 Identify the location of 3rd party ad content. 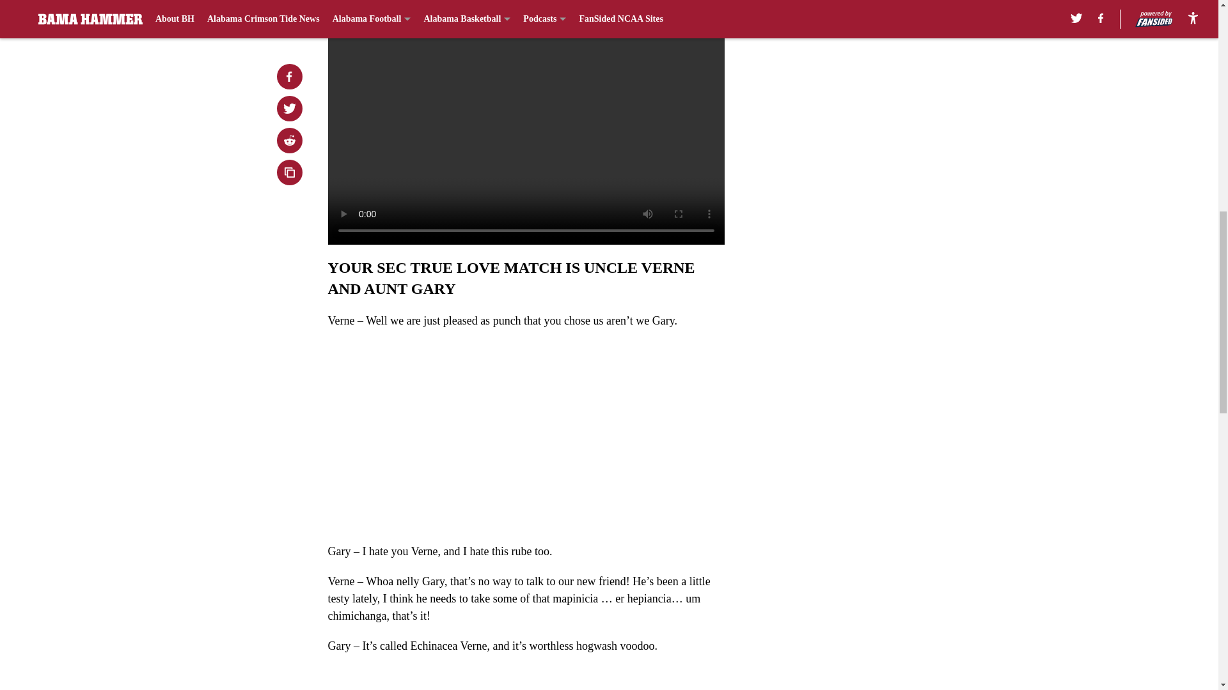
(884, 72).